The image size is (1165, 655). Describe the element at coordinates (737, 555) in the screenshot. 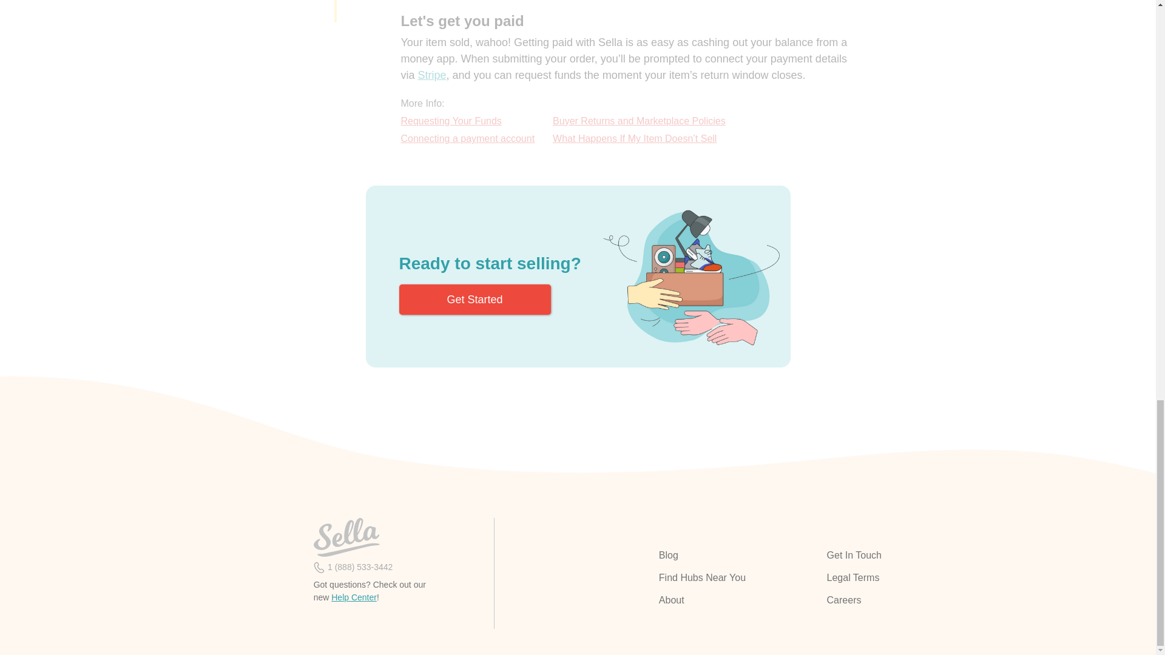

I see `Blog` at that location.